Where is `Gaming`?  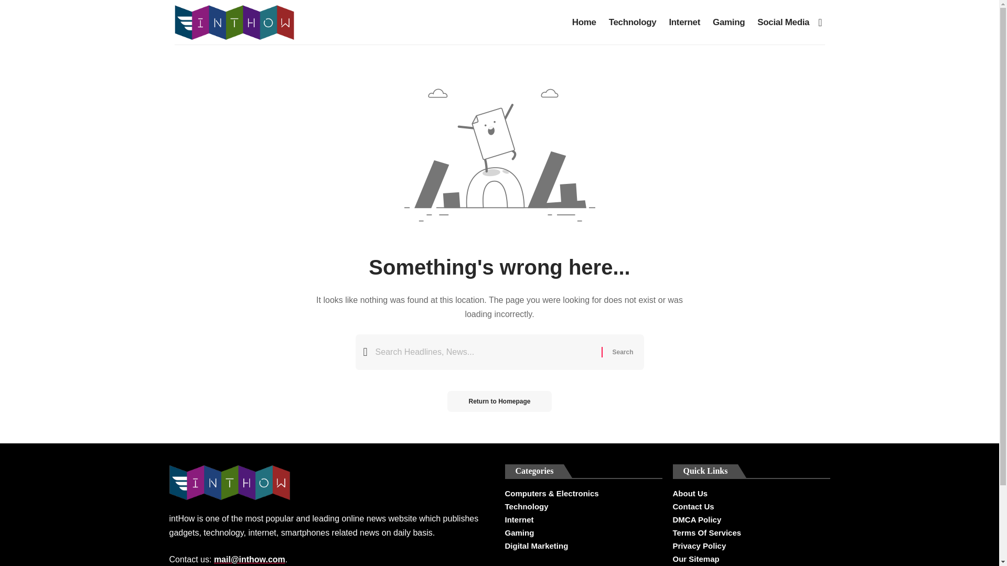
Gaming is located at coordinates (583, 532).